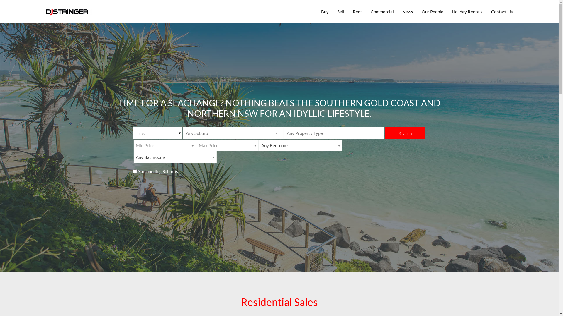 The image size is (563, 316). I want to click on Sell, so click(341, 12).